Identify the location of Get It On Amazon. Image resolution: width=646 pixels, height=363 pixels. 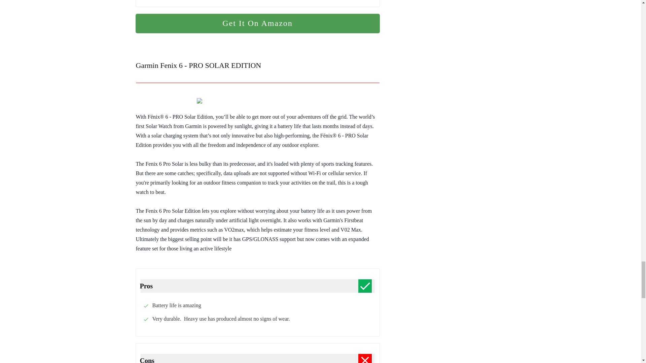
(257, 24).